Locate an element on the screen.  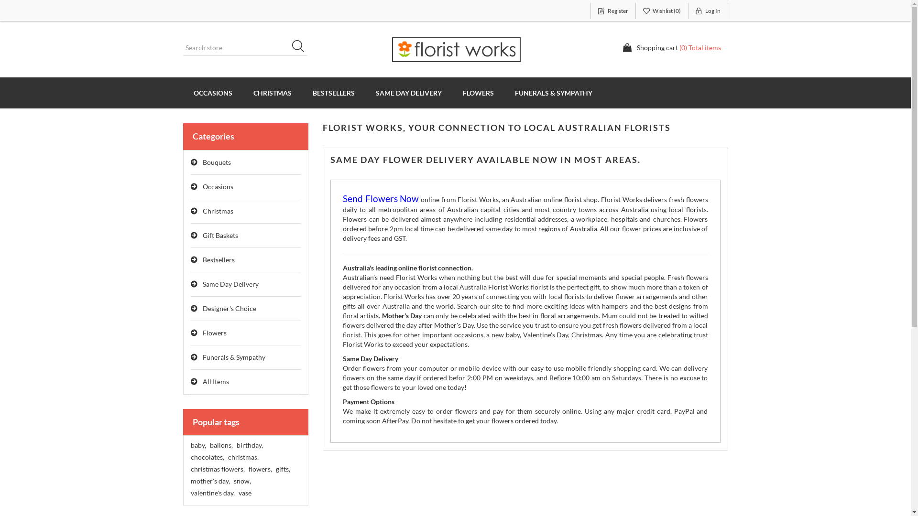
Bouquets is located at coordinates (246, 162).